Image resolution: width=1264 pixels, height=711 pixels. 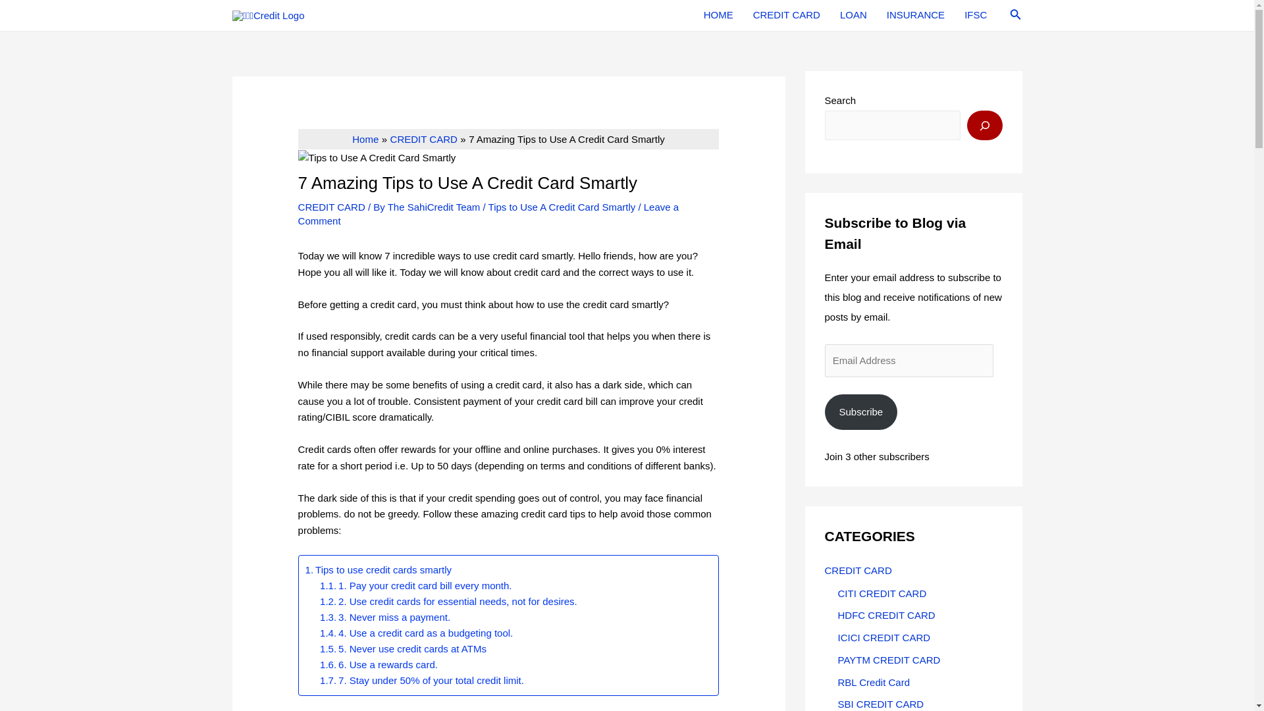 What do you see at coordinates (448, 601) in the screenshot?
I see `2. Use credit cards for essential needs, not for desires.` at bounding box center [448, 601].